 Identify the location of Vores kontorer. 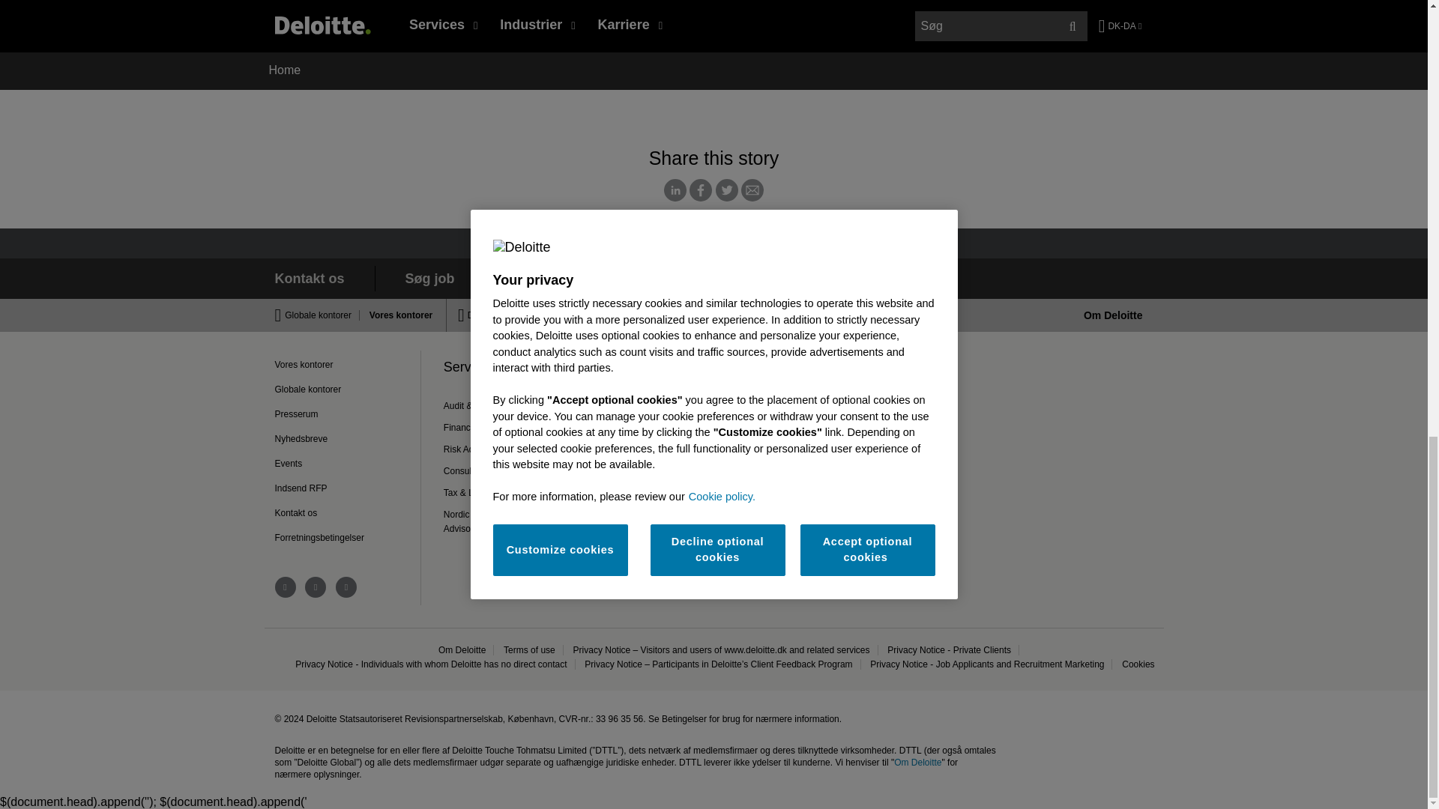
(397, 315).